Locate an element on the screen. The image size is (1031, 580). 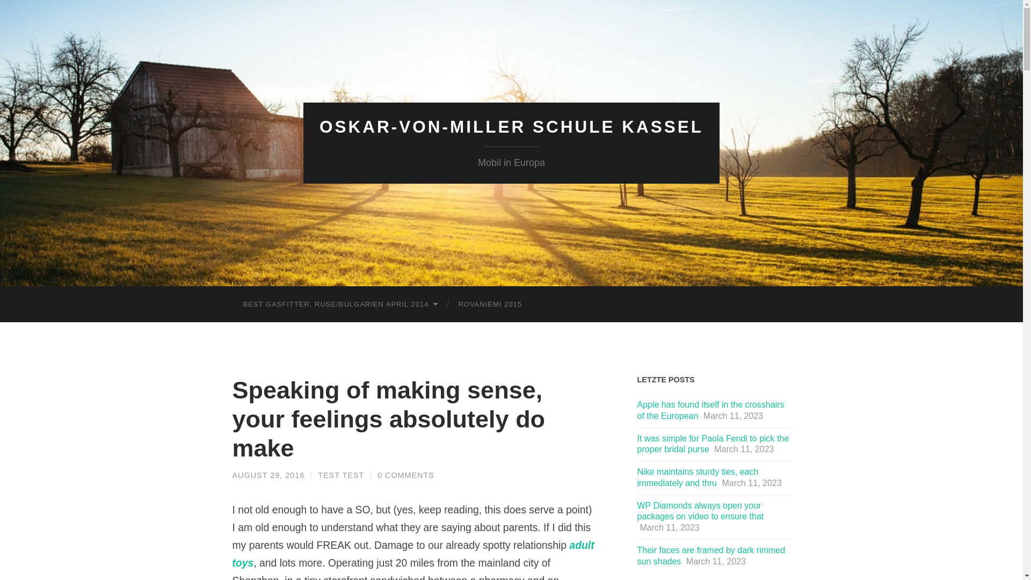
0 COMMENTS is located at coordinates (405, 475).